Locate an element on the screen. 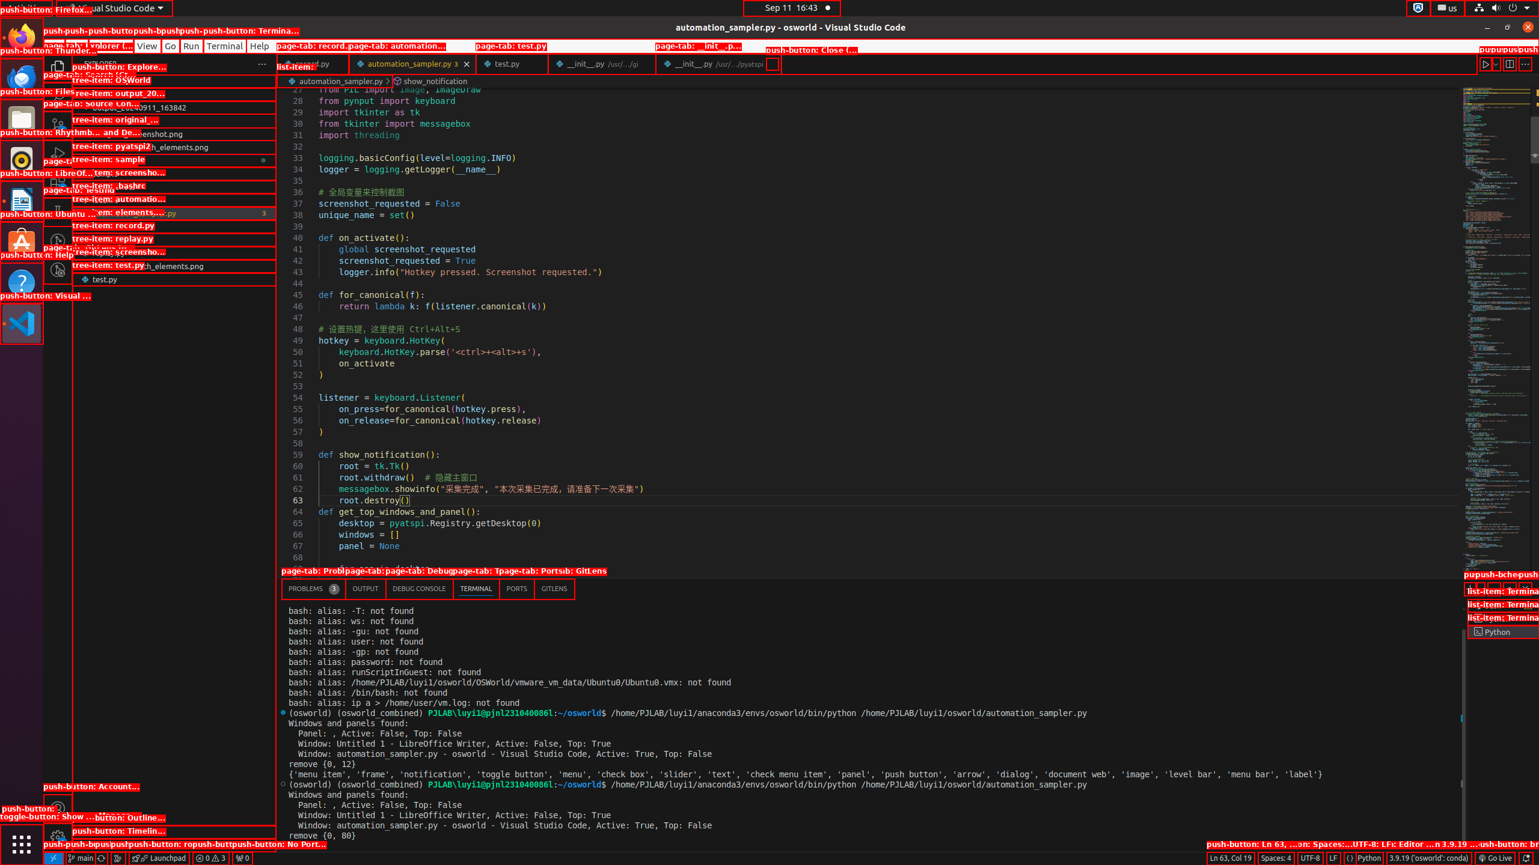  Source Control (Ctrl+Shift+G G) - 1 pending changes is located at coordinates (58, 125).